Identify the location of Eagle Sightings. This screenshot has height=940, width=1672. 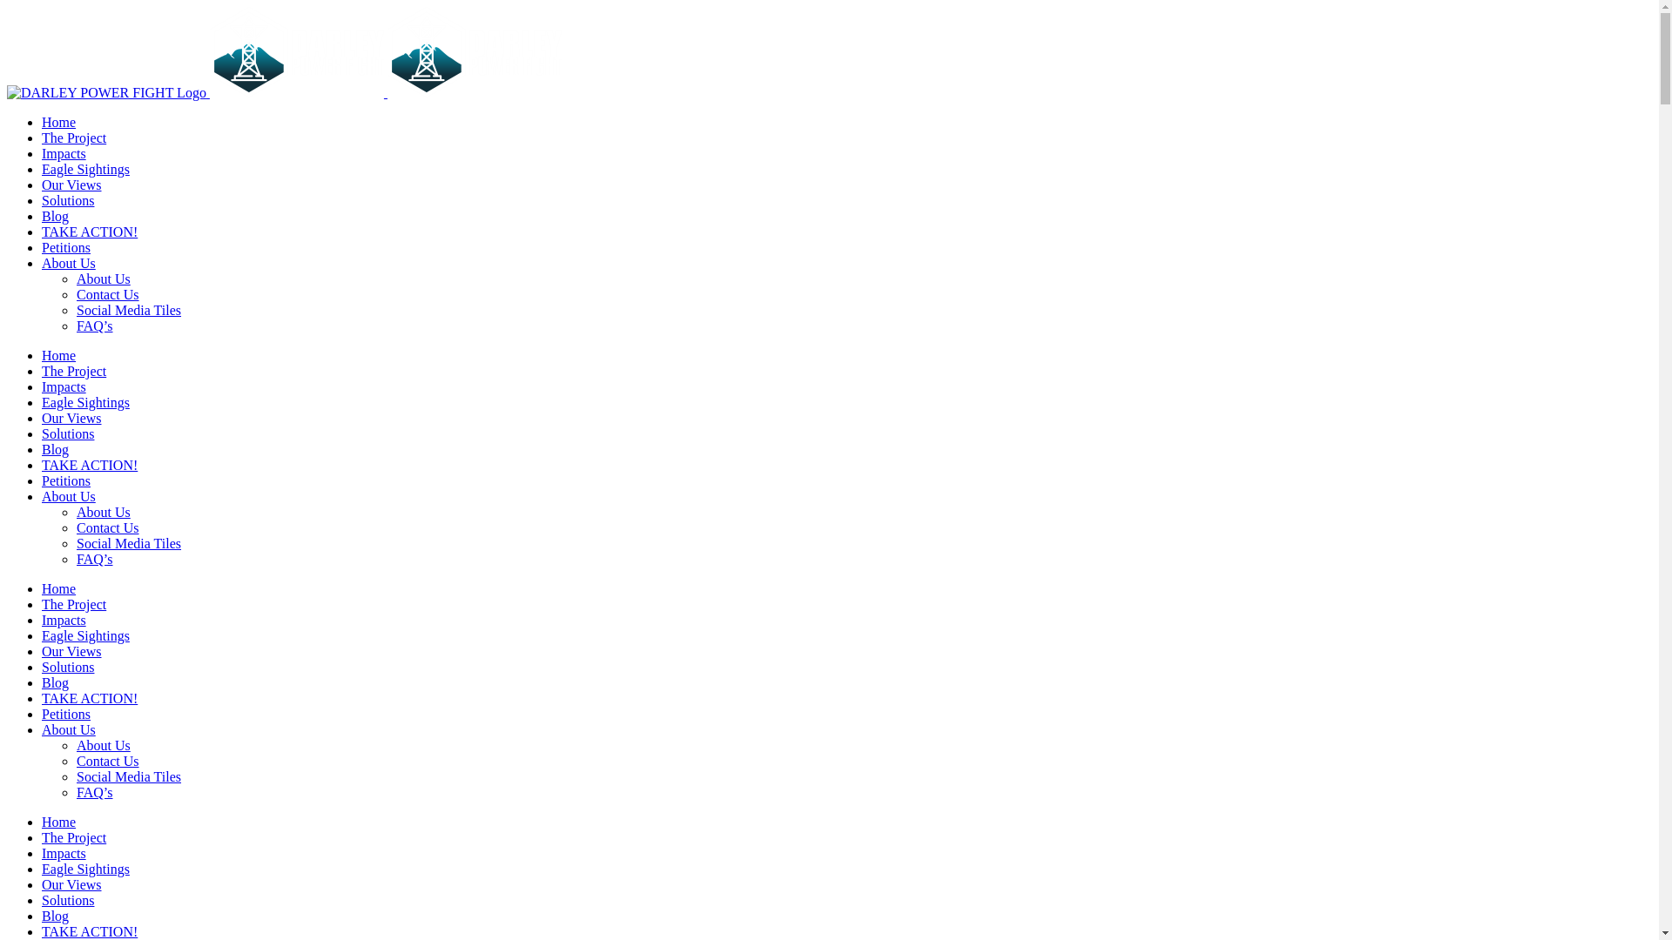
(85, 869).